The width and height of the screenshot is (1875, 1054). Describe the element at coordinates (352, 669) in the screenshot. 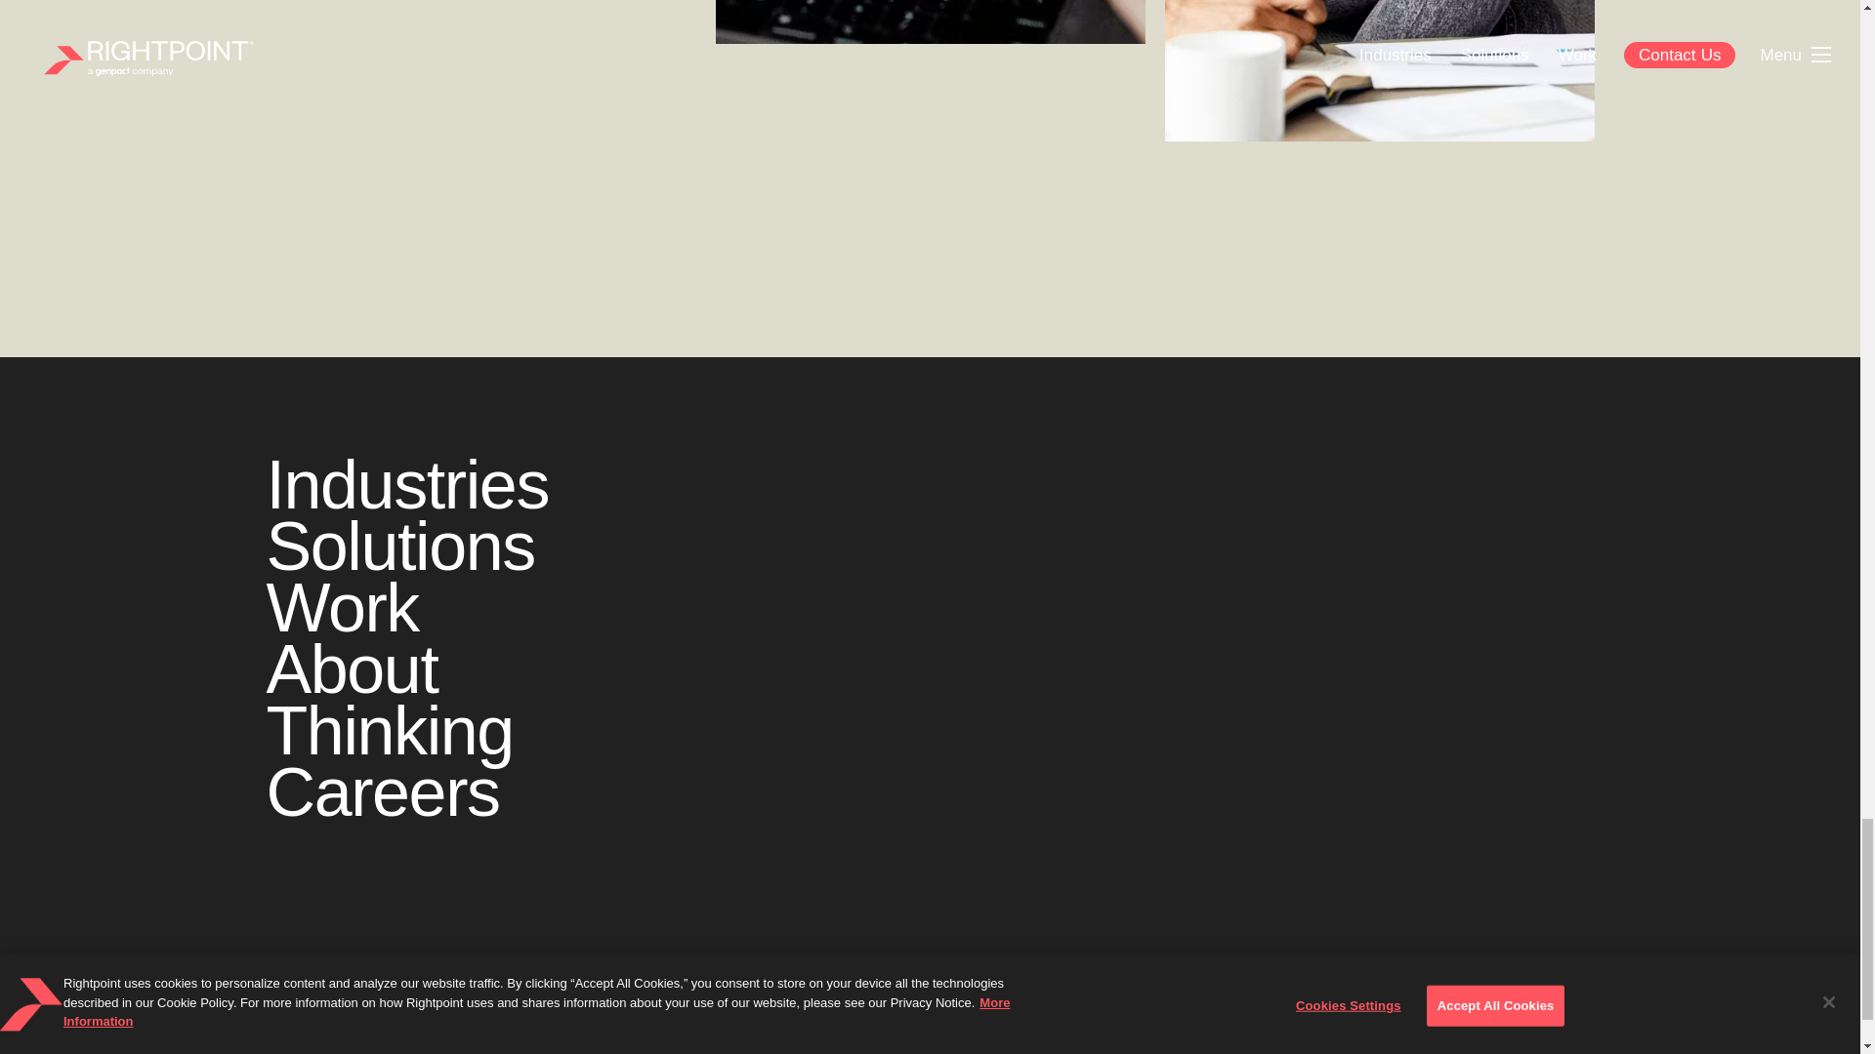

I see `About` at that location.